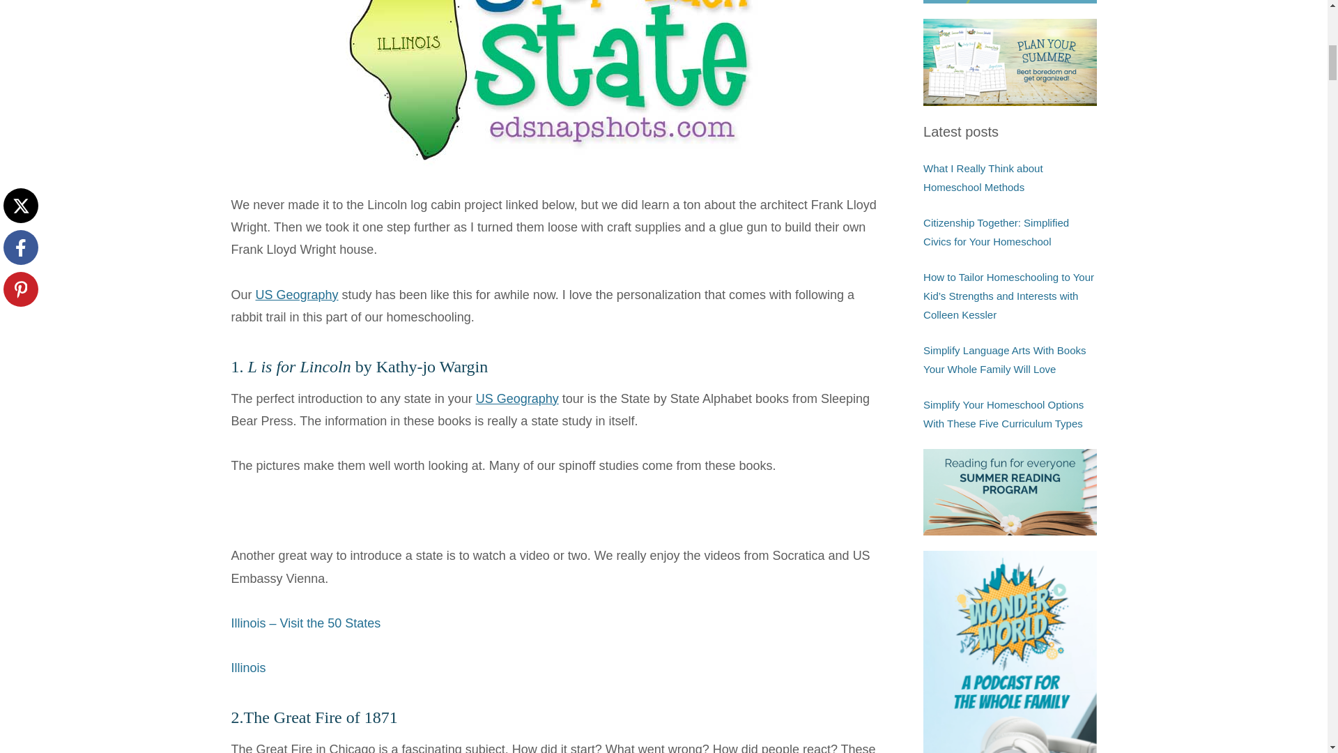 The height and width of the screenshot is (753, 1338). I want to click on Illinois - Visit the 50 States, so click(307, 623).